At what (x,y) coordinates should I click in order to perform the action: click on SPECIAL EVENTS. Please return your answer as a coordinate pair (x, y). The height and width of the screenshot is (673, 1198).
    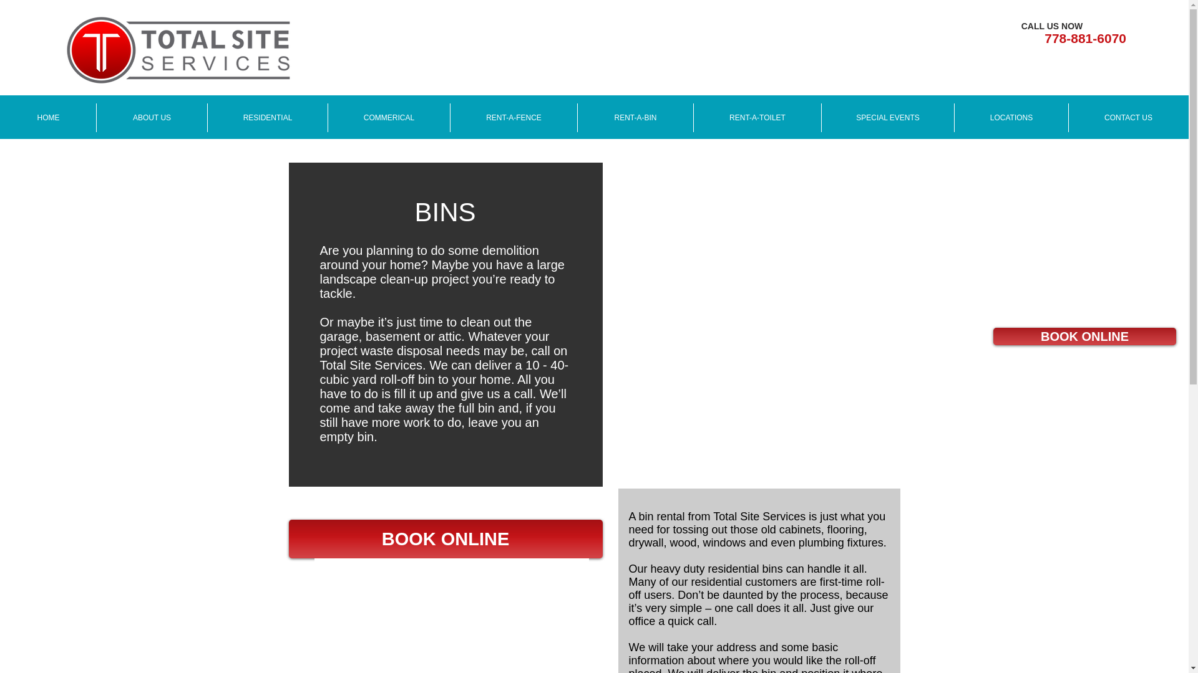
    Looking at the image, I should click on (887, 117).